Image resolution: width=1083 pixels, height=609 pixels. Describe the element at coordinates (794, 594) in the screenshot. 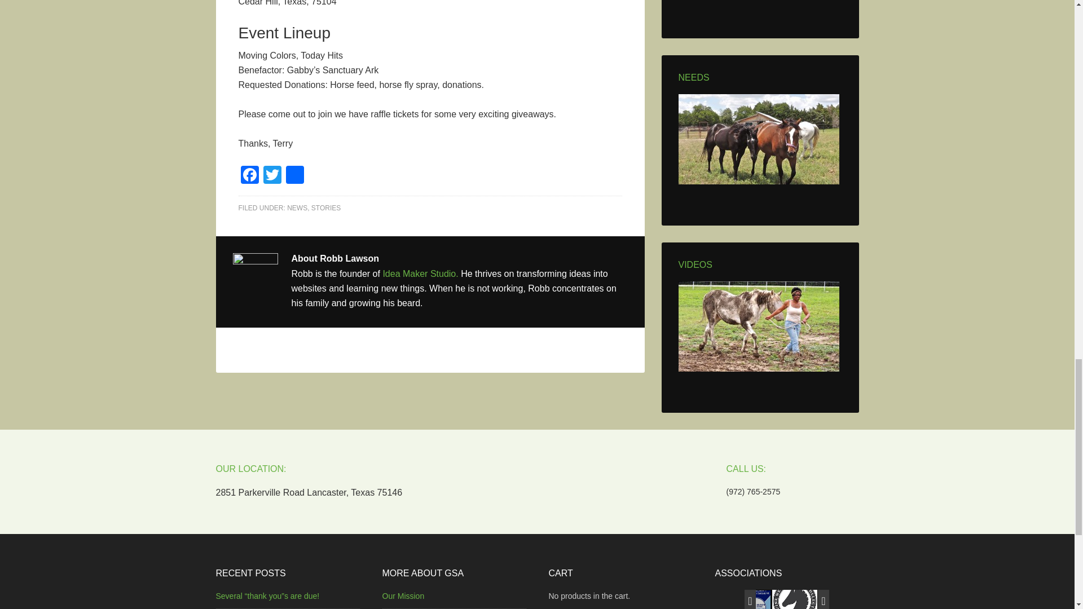

I see `EquineWelfareDataCollective-Dark-150` at that location.